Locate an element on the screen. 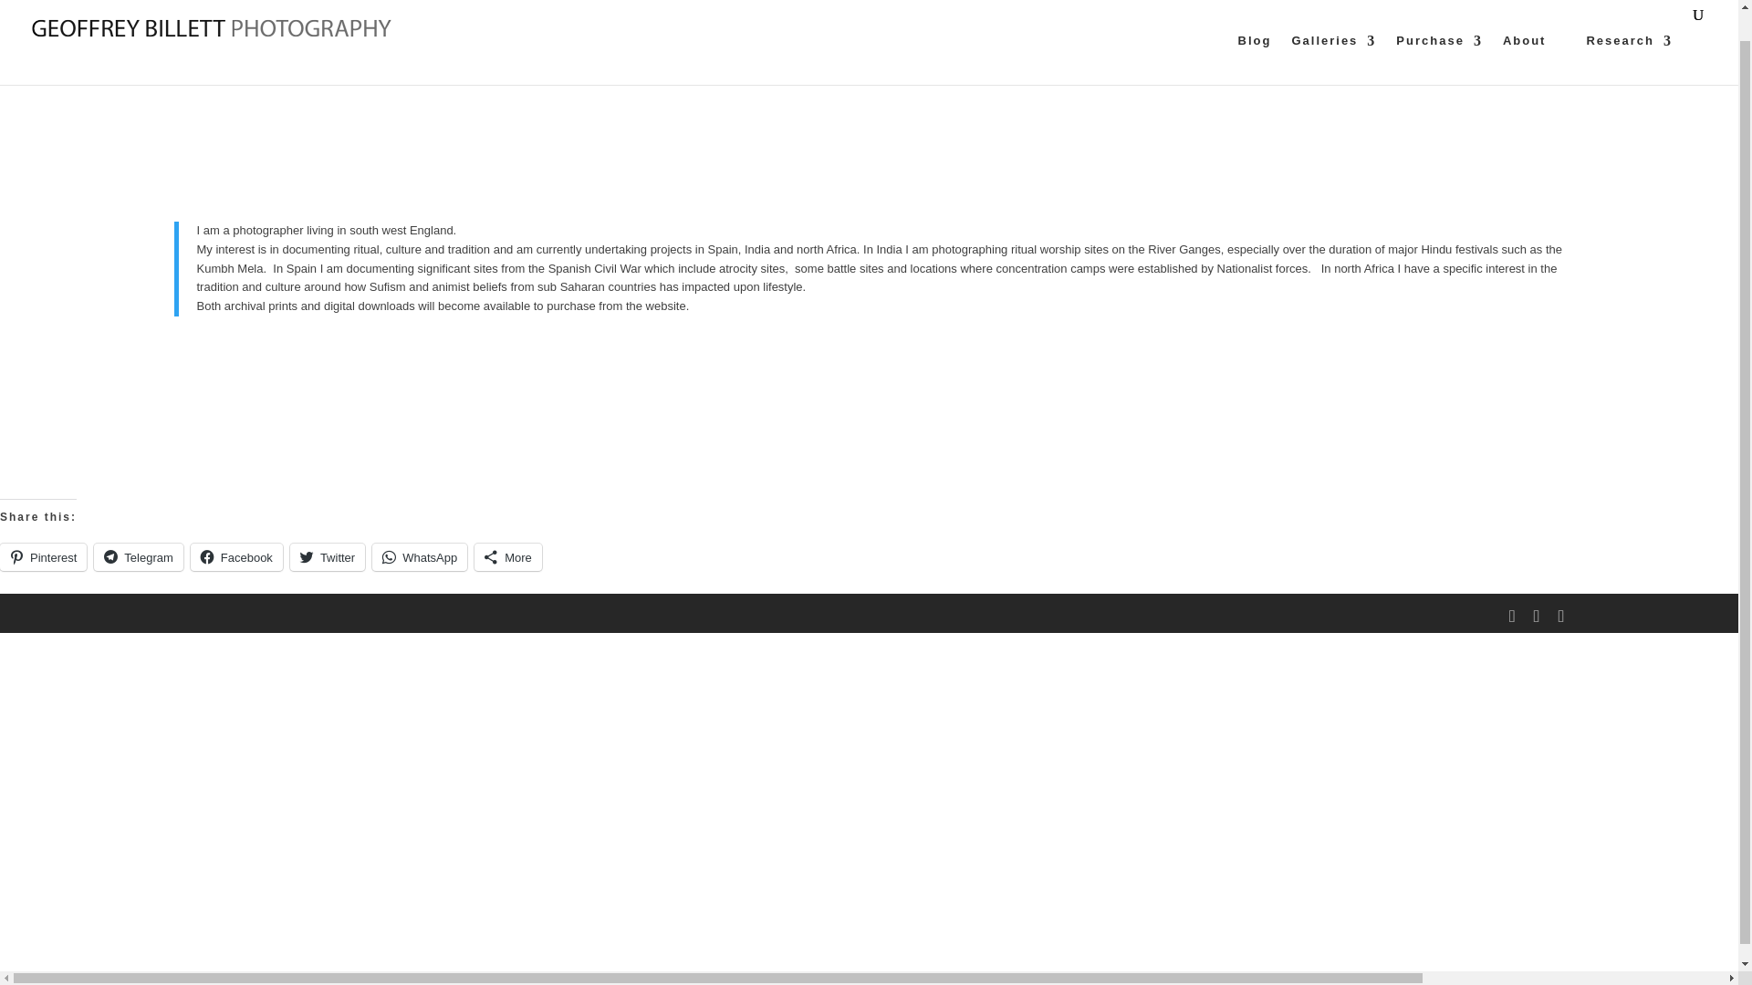 The width and height of the screenshot is (1752, 985). Galleries is located at coordinates (1333, 58).